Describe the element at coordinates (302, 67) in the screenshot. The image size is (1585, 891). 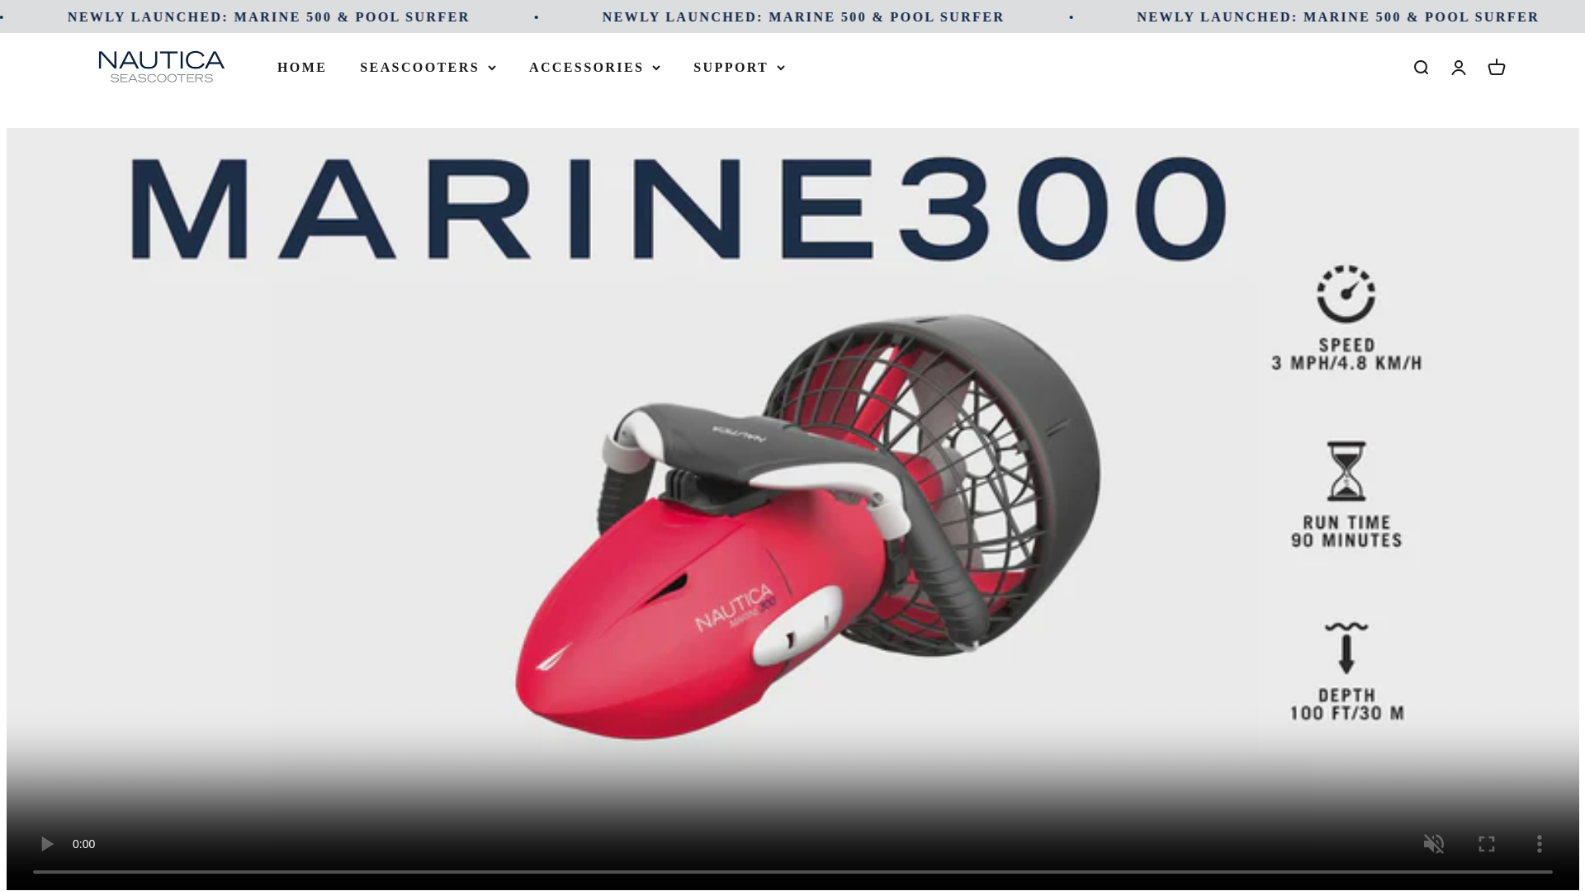
I see `HOME` at that location.